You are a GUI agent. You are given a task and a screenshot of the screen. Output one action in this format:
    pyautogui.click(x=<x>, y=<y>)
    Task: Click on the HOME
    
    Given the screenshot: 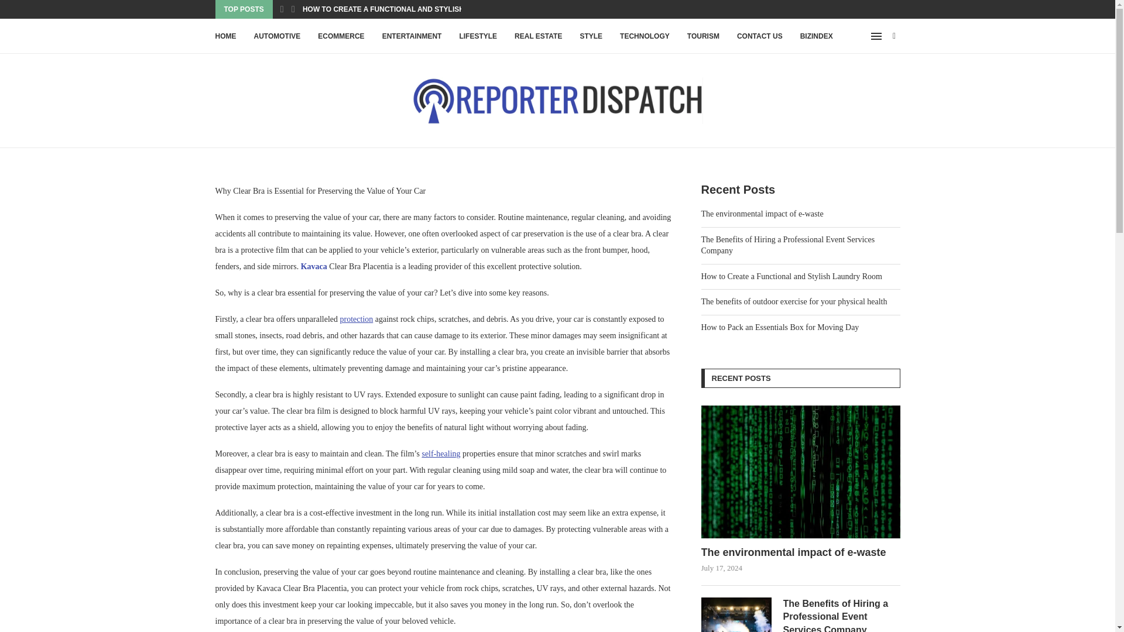 What is the action you would take?
    pyautogui.click(x=226, y=36)
    